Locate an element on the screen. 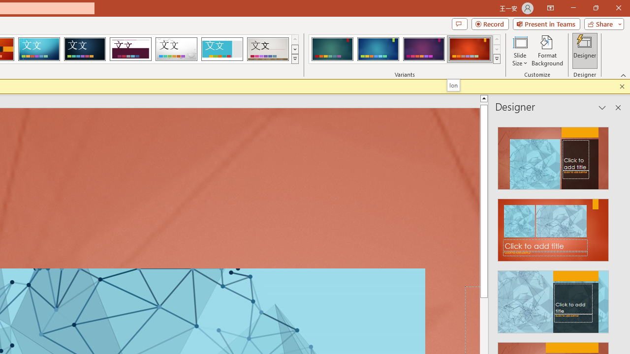  Ion is located at coordinates (453, 85).